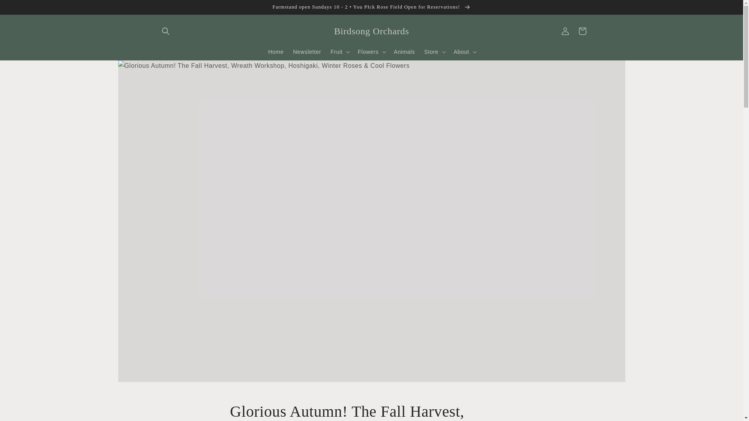  I want to click on Home, so click(276, 52).